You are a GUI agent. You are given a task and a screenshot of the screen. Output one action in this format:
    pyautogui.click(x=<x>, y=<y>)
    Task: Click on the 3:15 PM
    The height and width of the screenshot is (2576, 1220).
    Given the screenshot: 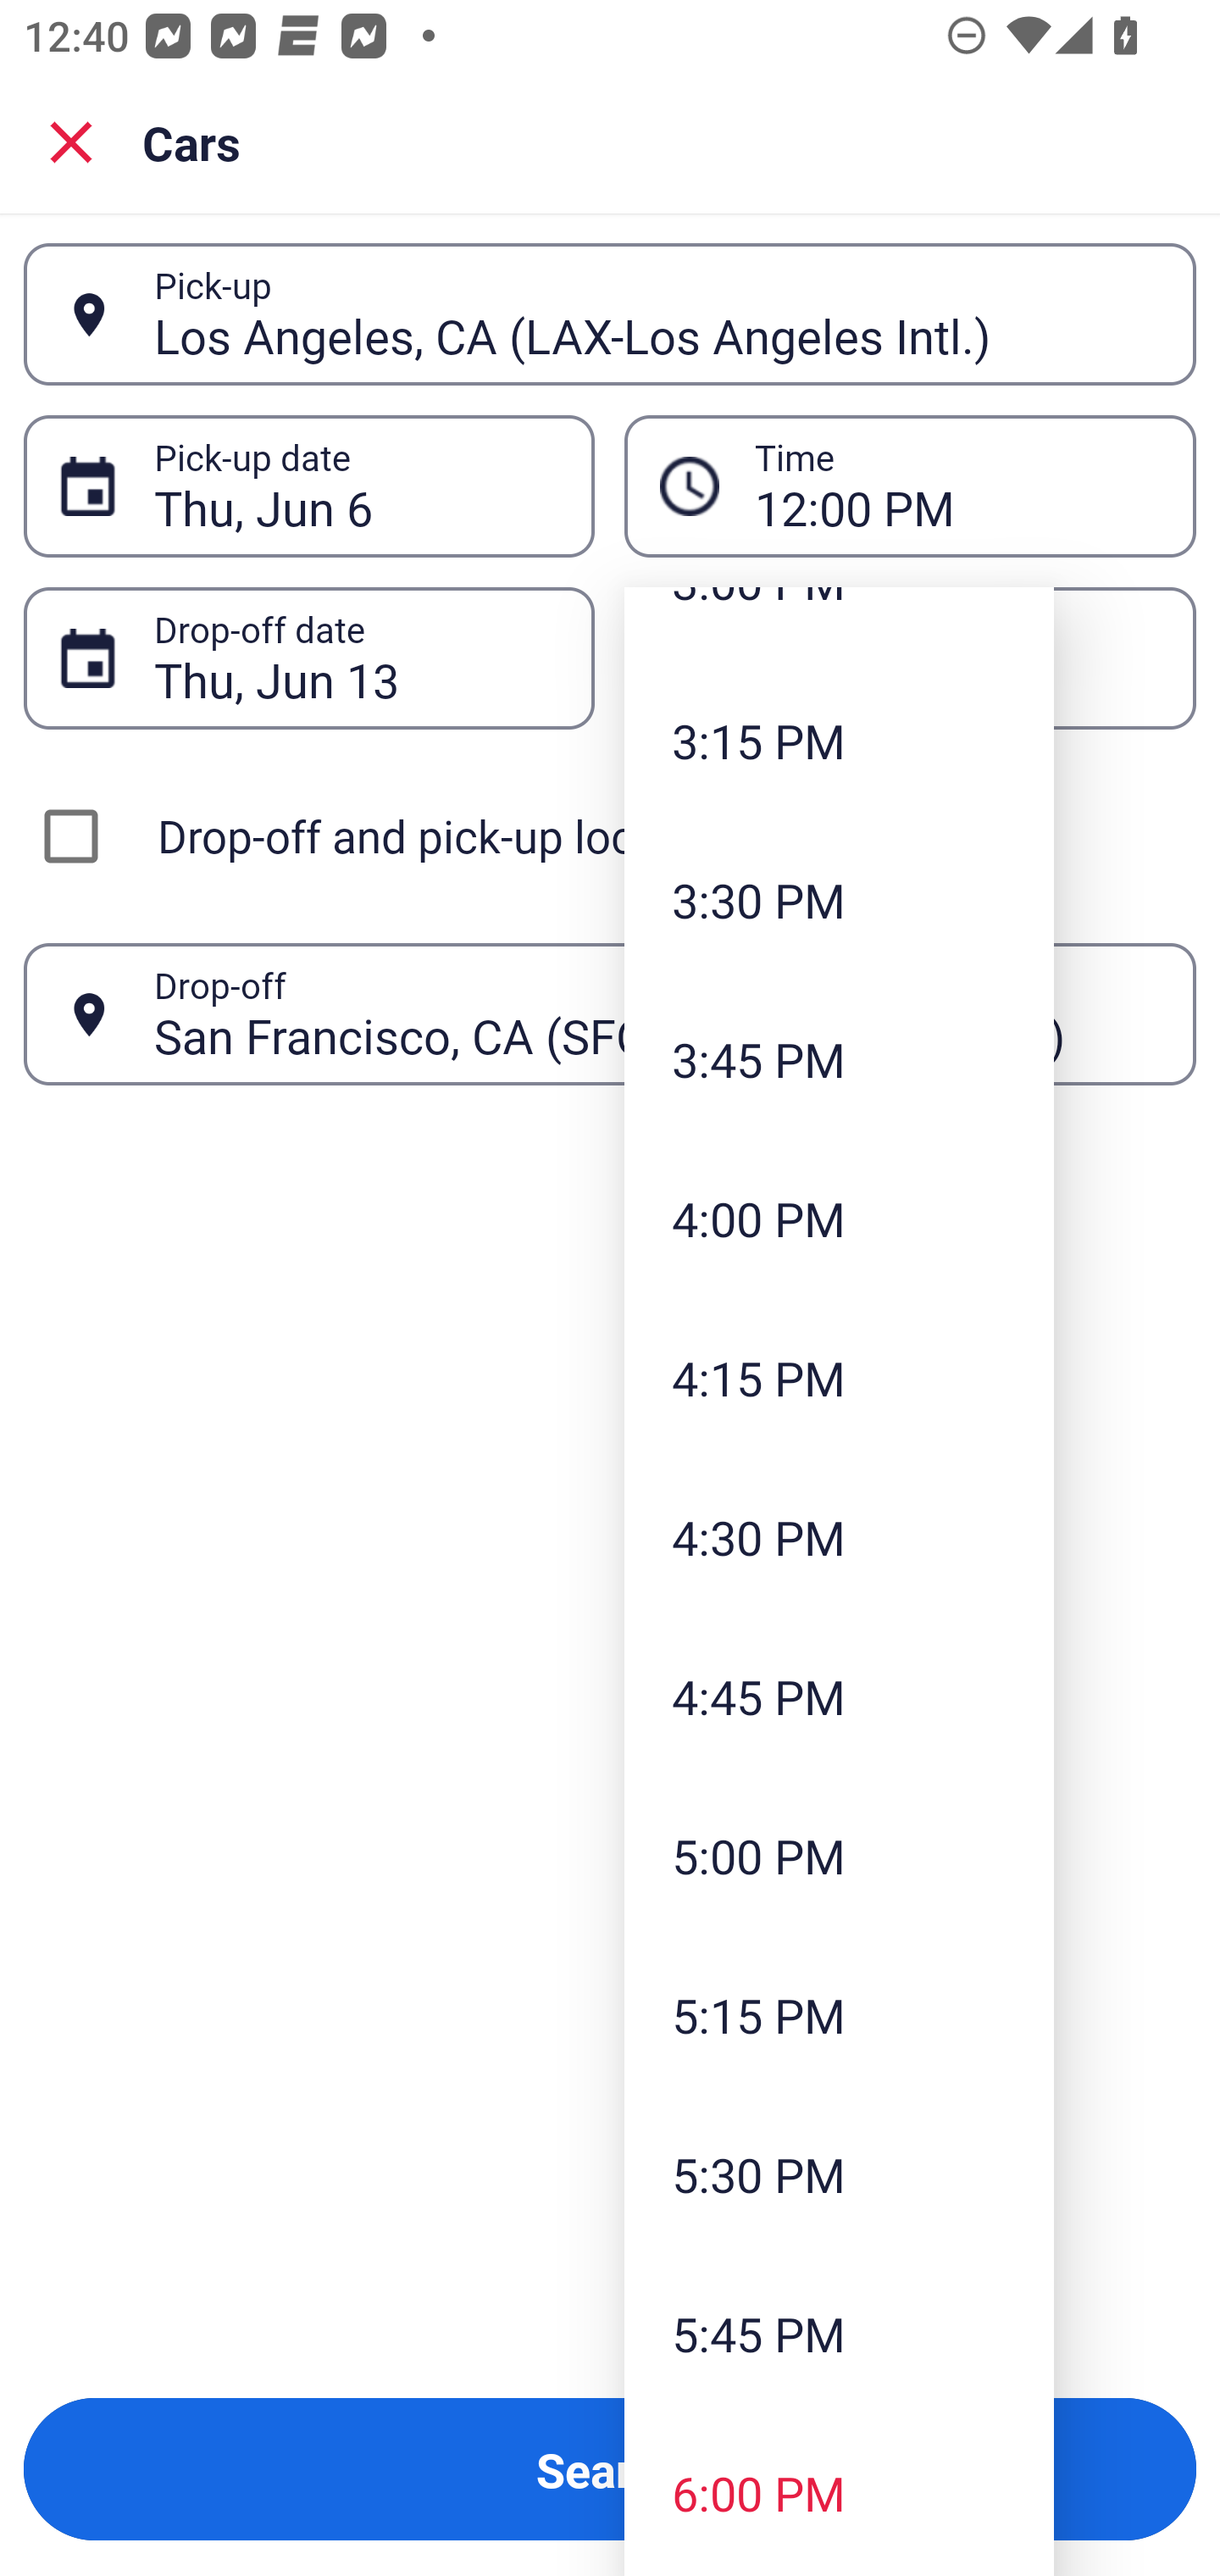 What is the action you would take?
    pyautogui.click(x=839, y=741)
    